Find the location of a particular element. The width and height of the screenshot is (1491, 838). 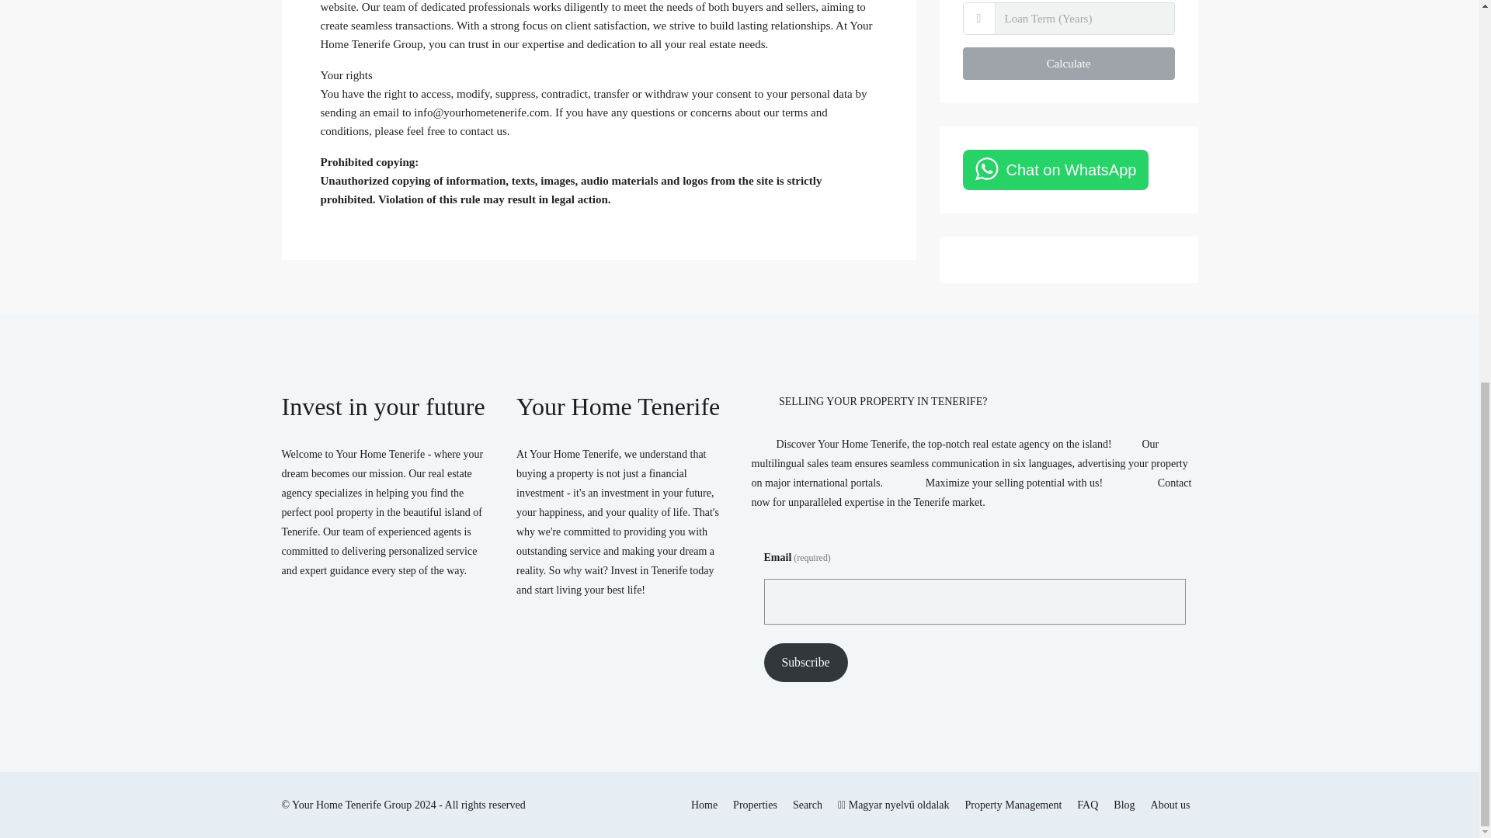

Properties is located at coordinates (755, 804).